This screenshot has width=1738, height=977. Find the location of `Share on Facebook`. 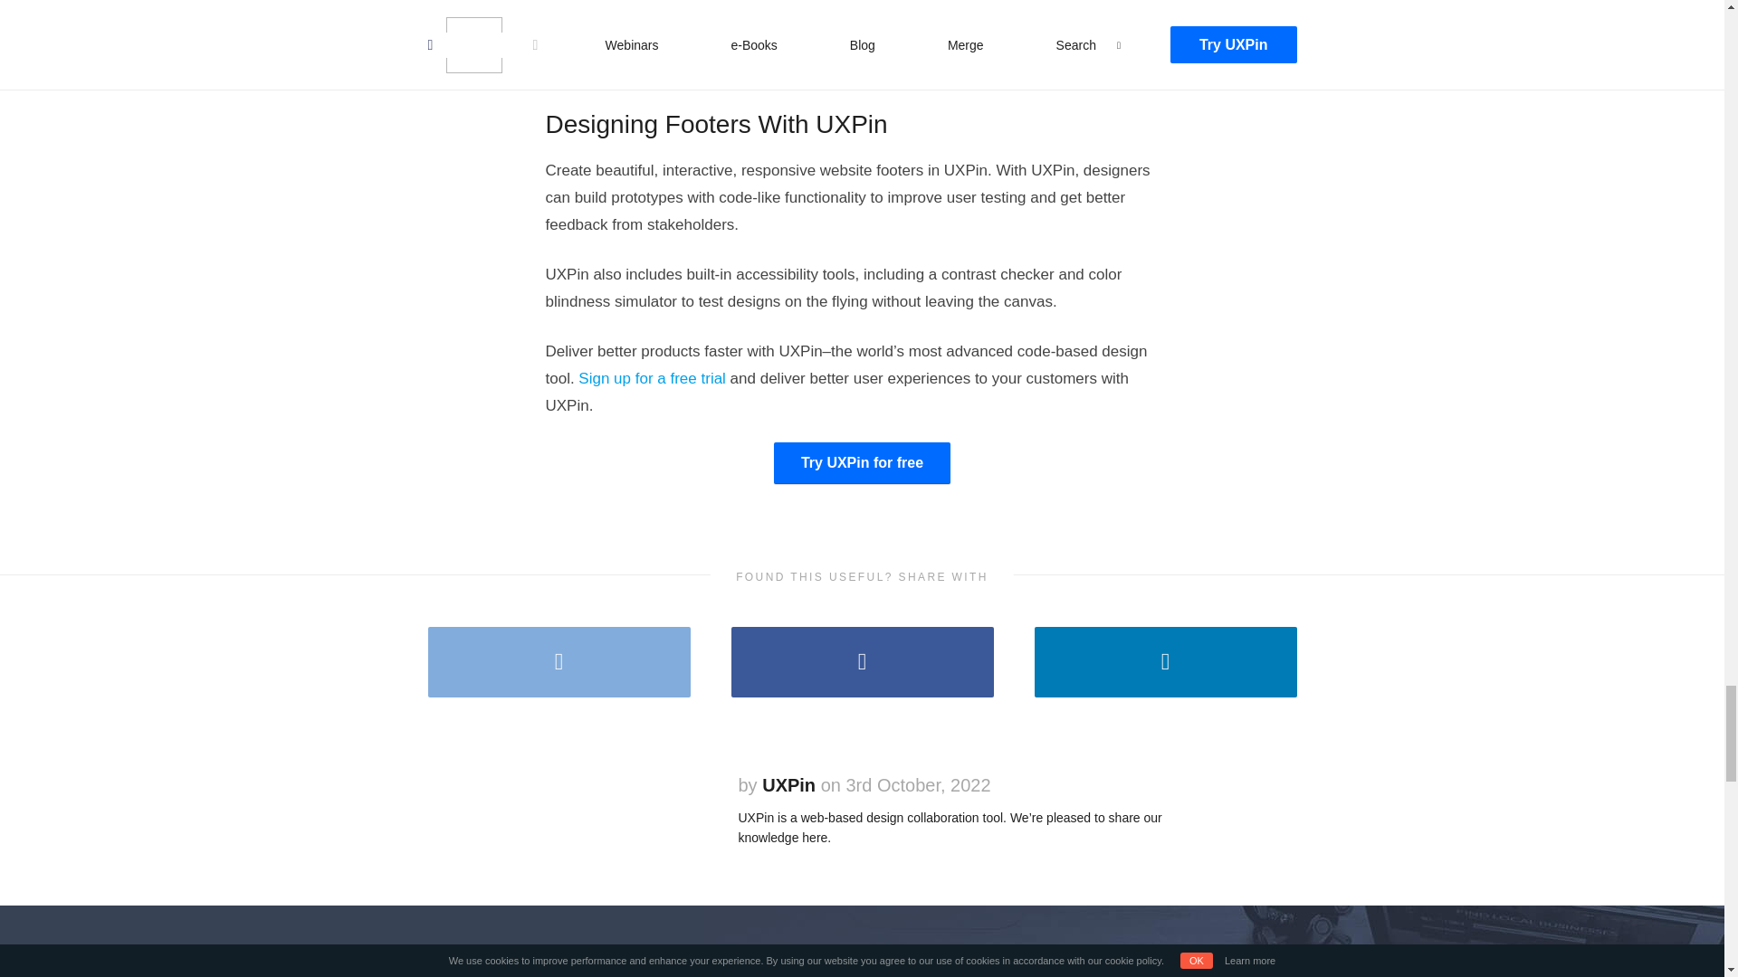

Share on Facebook is located at coordinates (863, 662).